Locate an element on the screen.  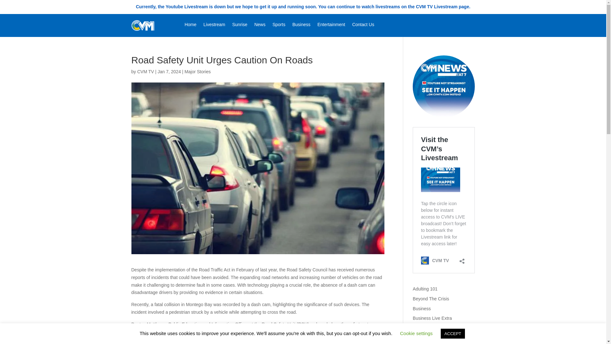
Business is located at coordinates (422, 309).